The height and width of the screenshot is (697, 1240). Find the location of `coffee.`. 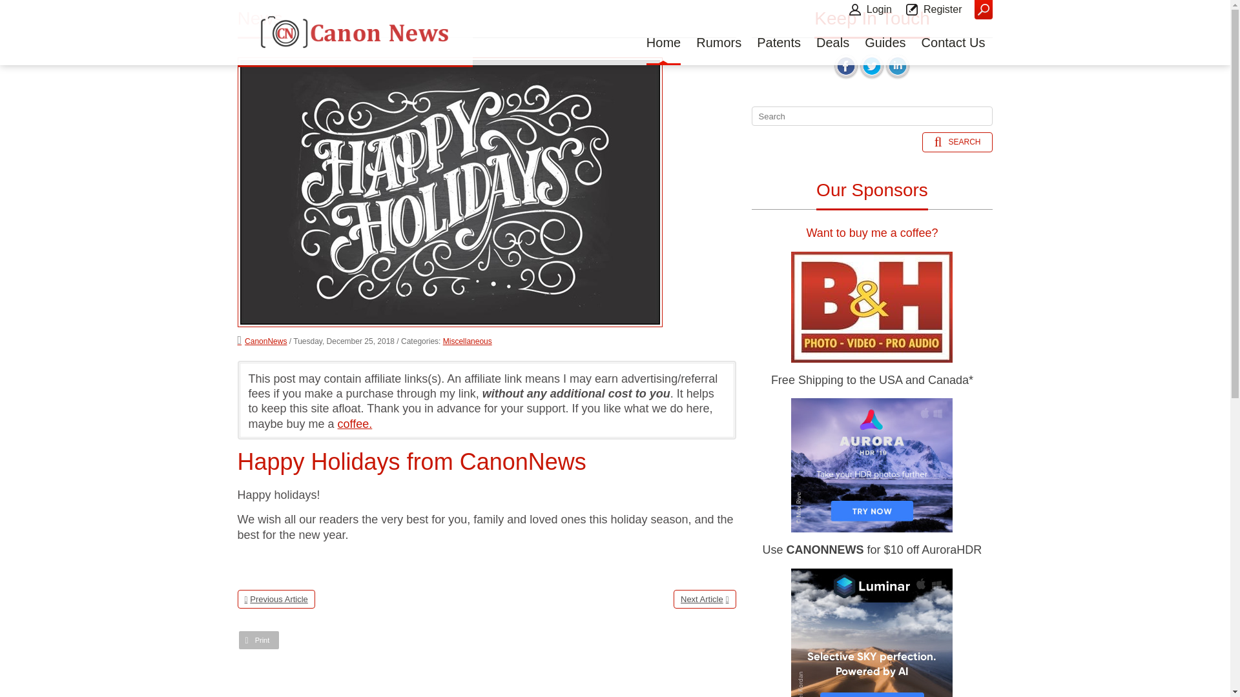

coffee. is located at coordinates (355, 423).